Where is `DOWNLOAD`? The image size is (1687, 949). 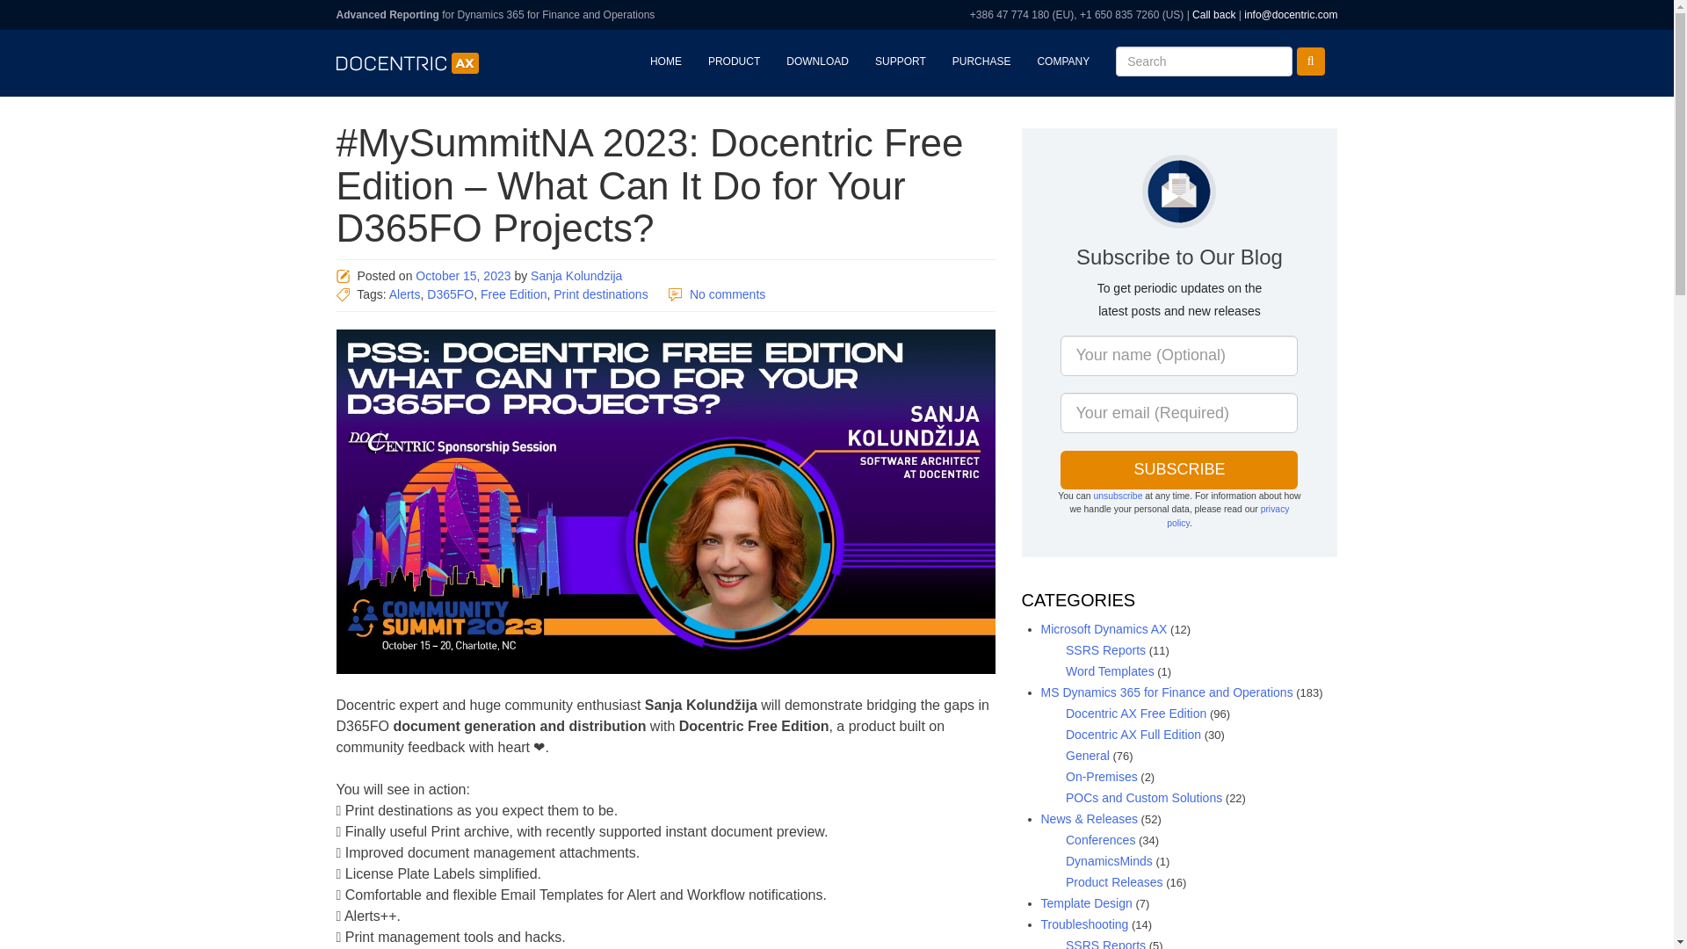 DOWNLOAD is located at coordinates (817, 62).